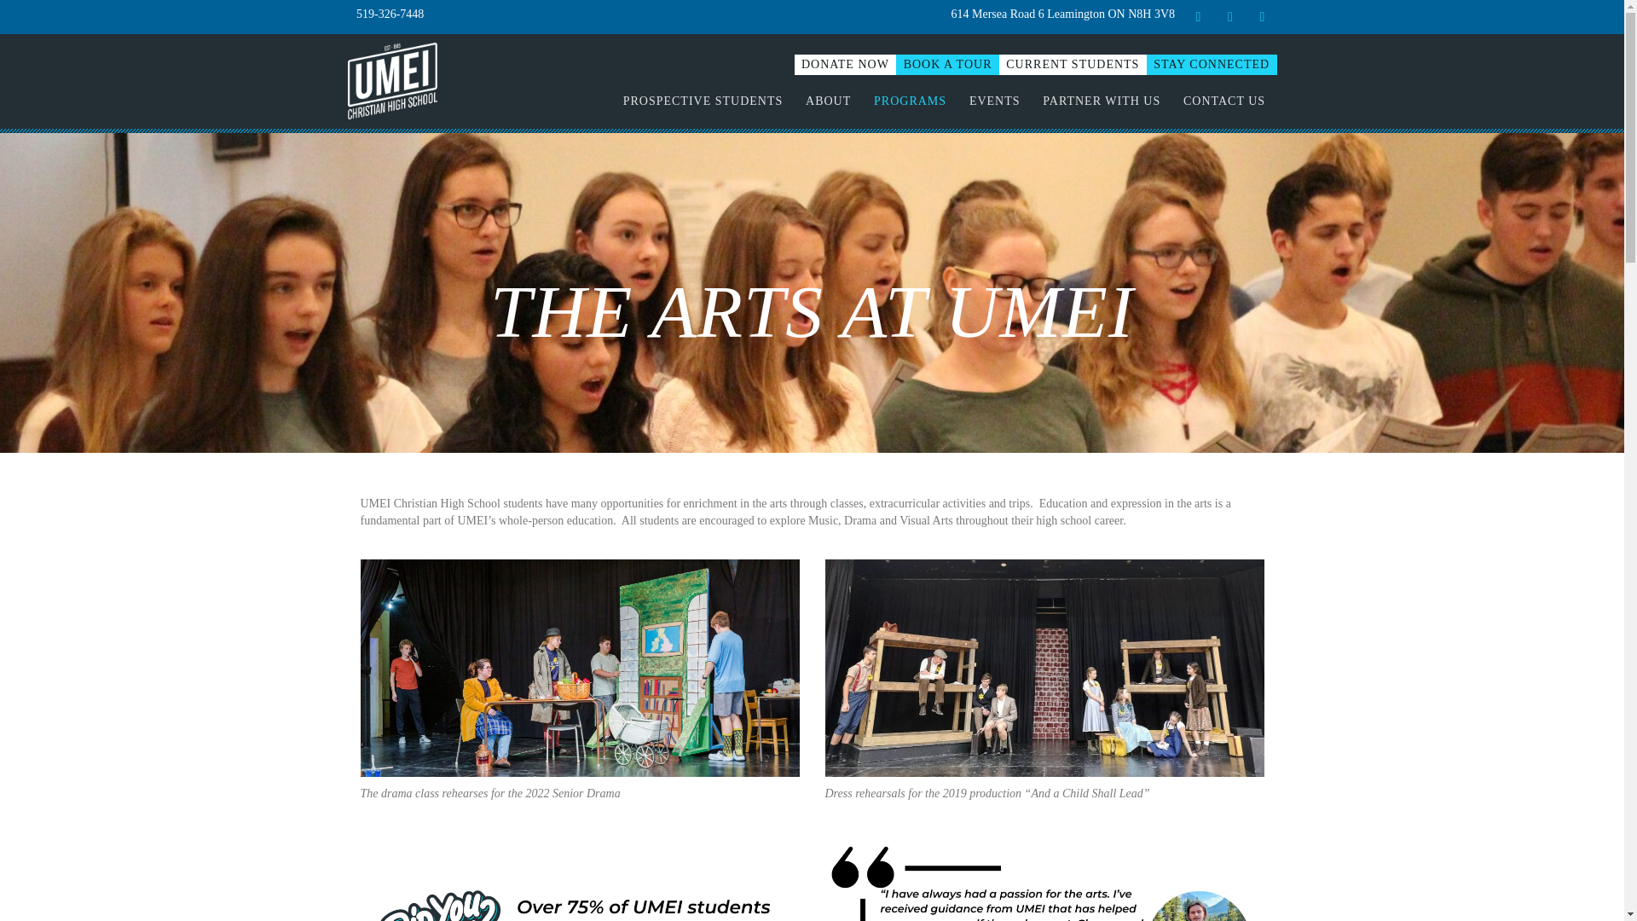 The image size is (1637, 921). I want to click on CURRENT STUDENTS, so click(1073, 64).